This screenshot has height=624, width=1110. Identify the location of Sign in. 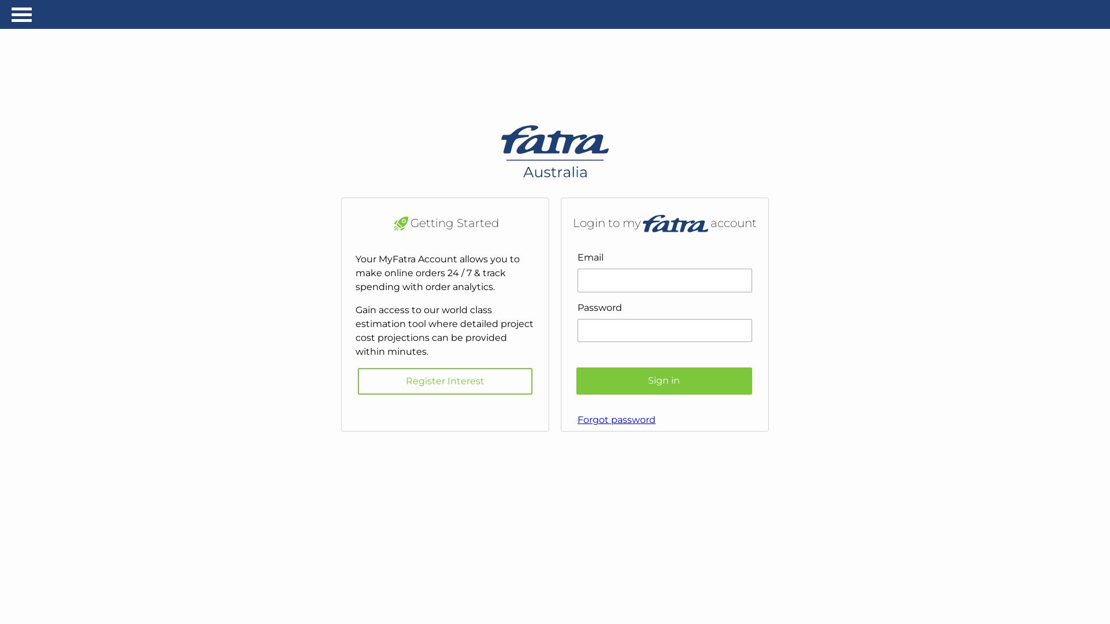
(664, 381).